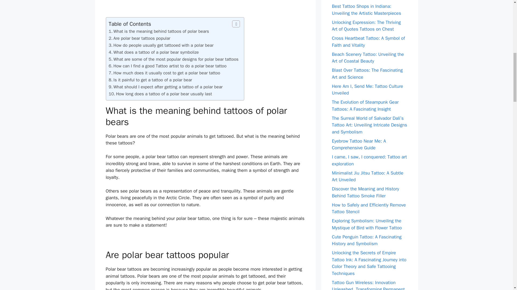 The height and width of the screenshot is (290, 517). Describe the element at coordinates (161, 31) in the screenshot. I see `What is the meaning behind tattoos of polar bears` at that location.